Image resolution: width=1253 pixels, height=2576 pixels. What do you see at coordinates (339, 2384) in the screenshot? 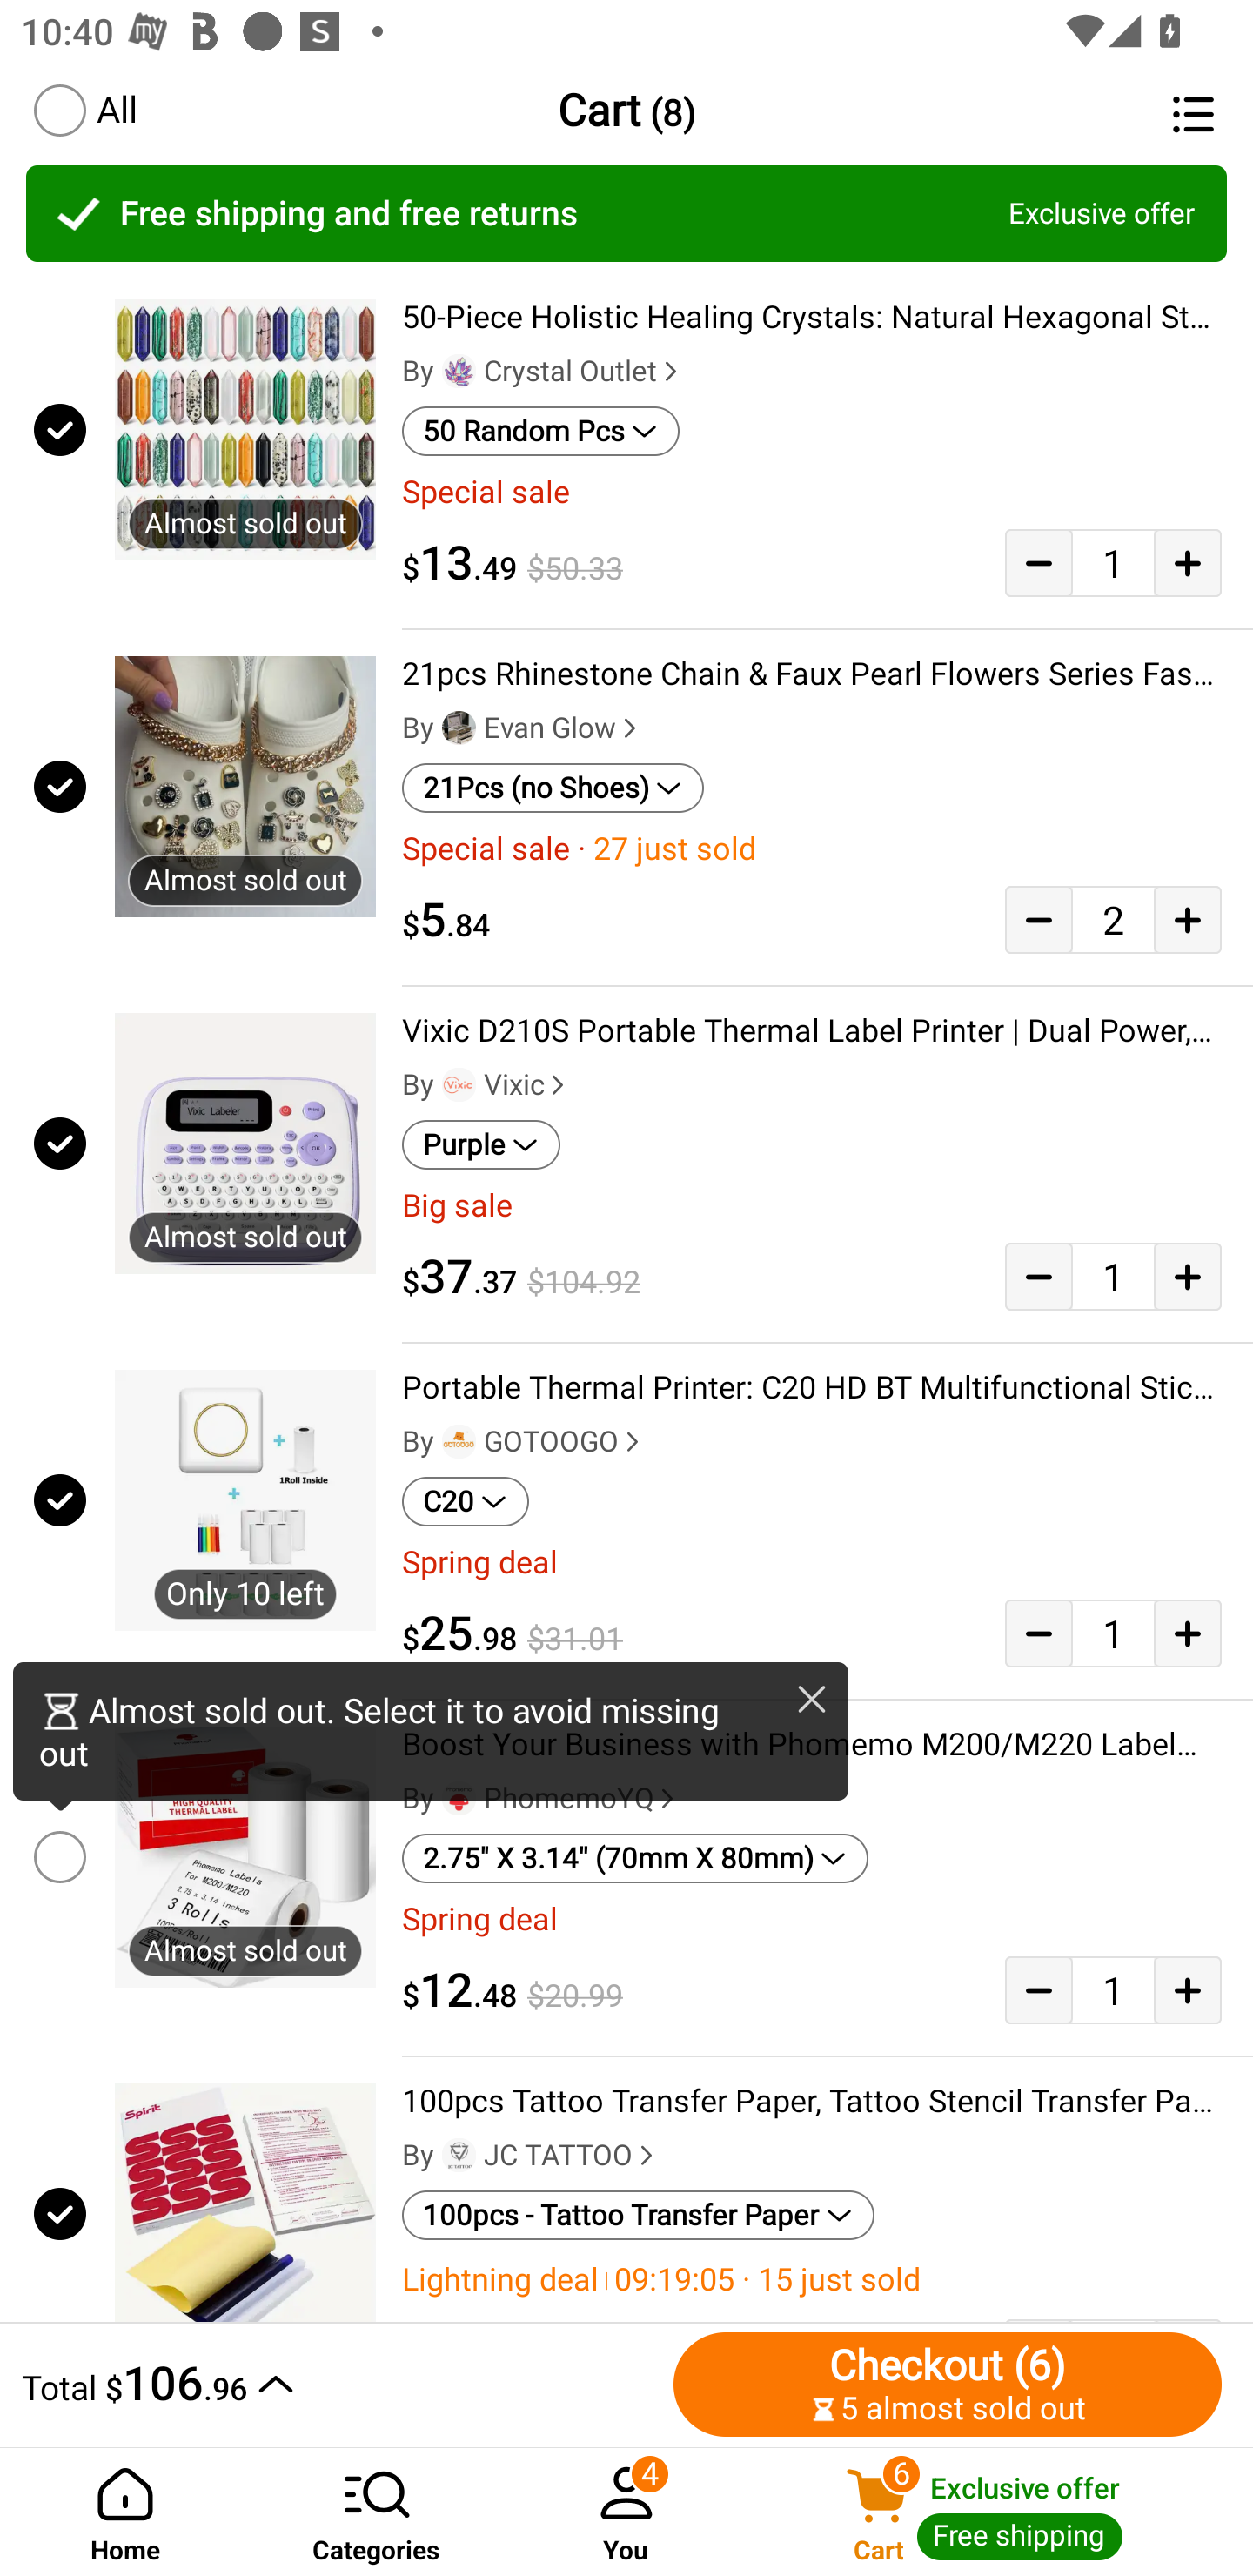
I see `Total $106.96` at bounding box center [339, 2384].